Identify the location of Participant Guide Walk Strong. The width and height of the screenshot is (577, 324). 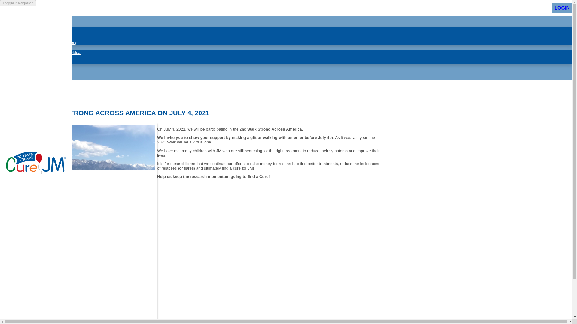
(50, 43).